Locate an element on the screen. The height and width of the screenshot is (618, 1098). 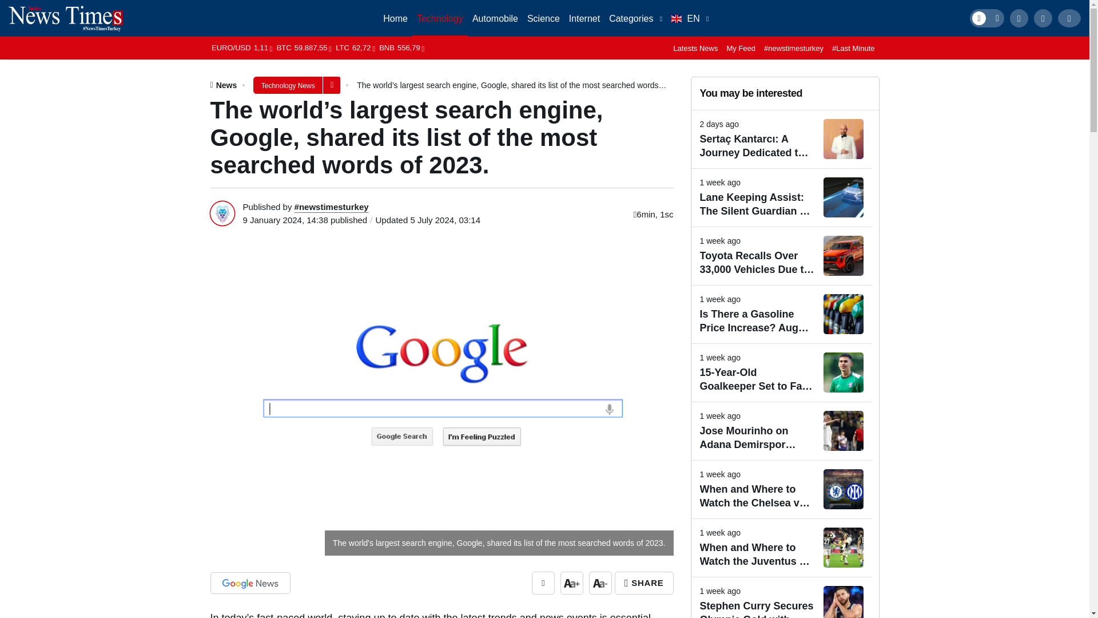
Latests News is located at coordinates (695, 47).